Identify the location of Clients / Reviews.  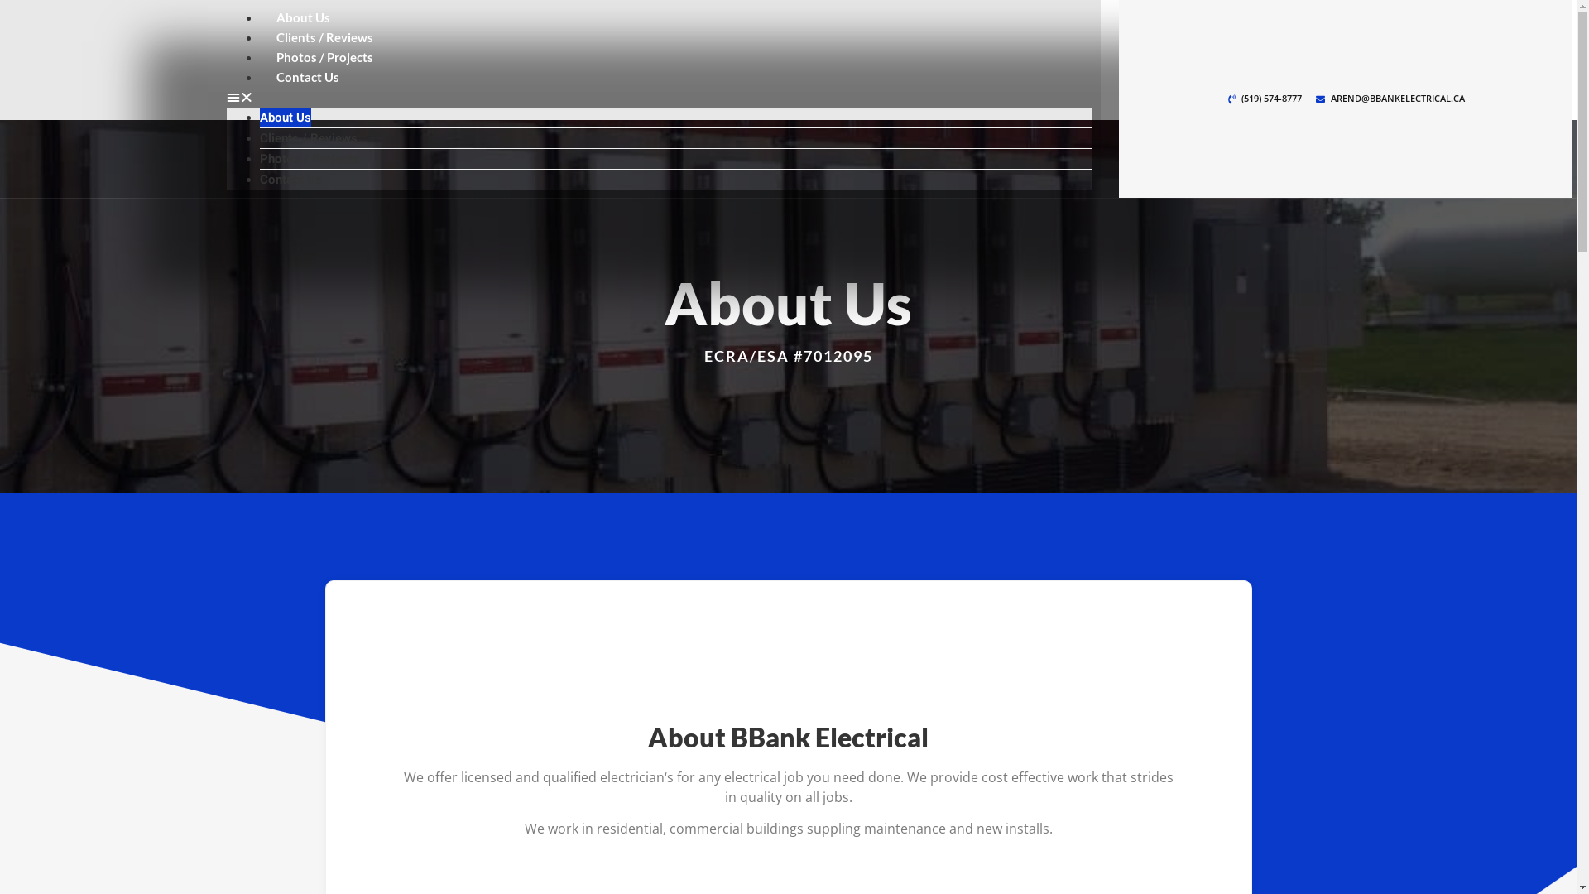
(324, 37).